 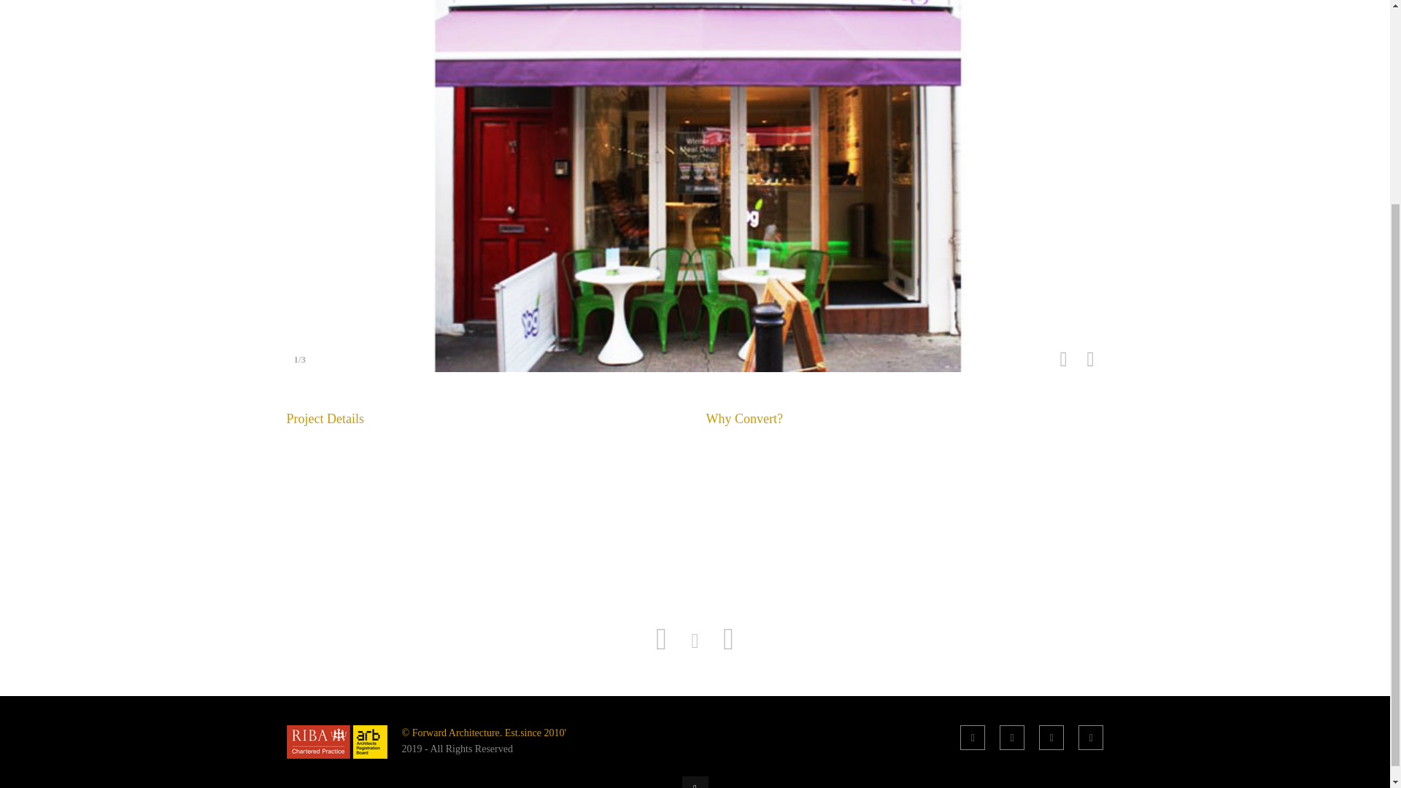 What do you see at coordinates (1011, 737) in the screenshot?
I see `twitter` at bounding box center [1011, 737].